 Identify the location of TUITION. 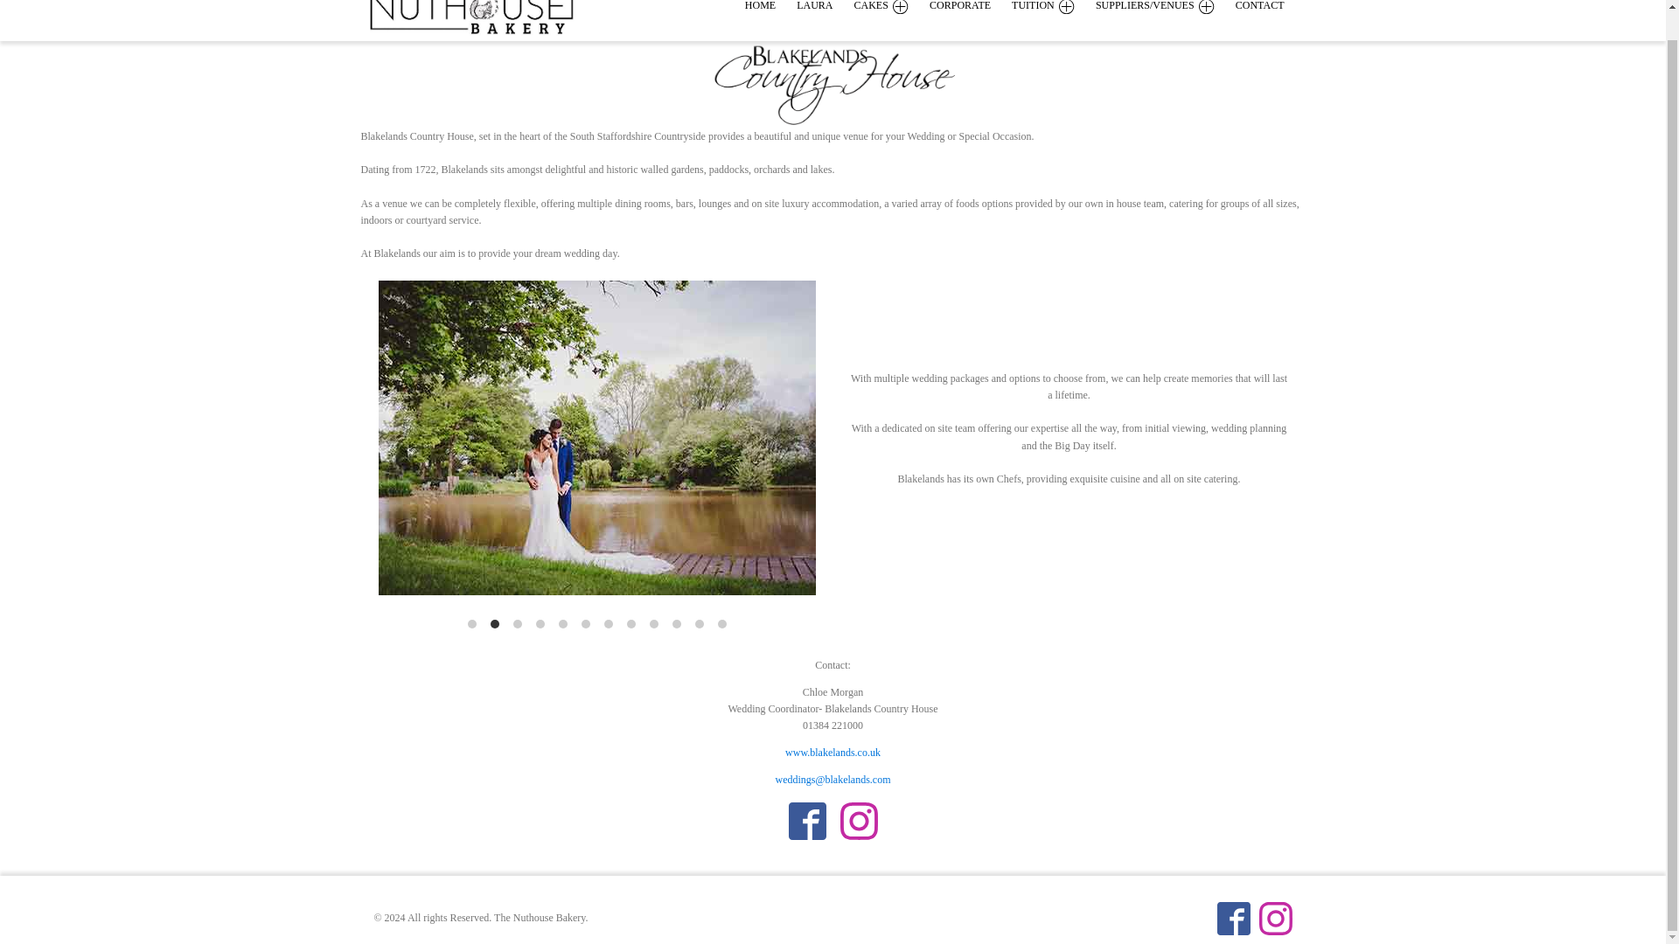
(1054, 7).